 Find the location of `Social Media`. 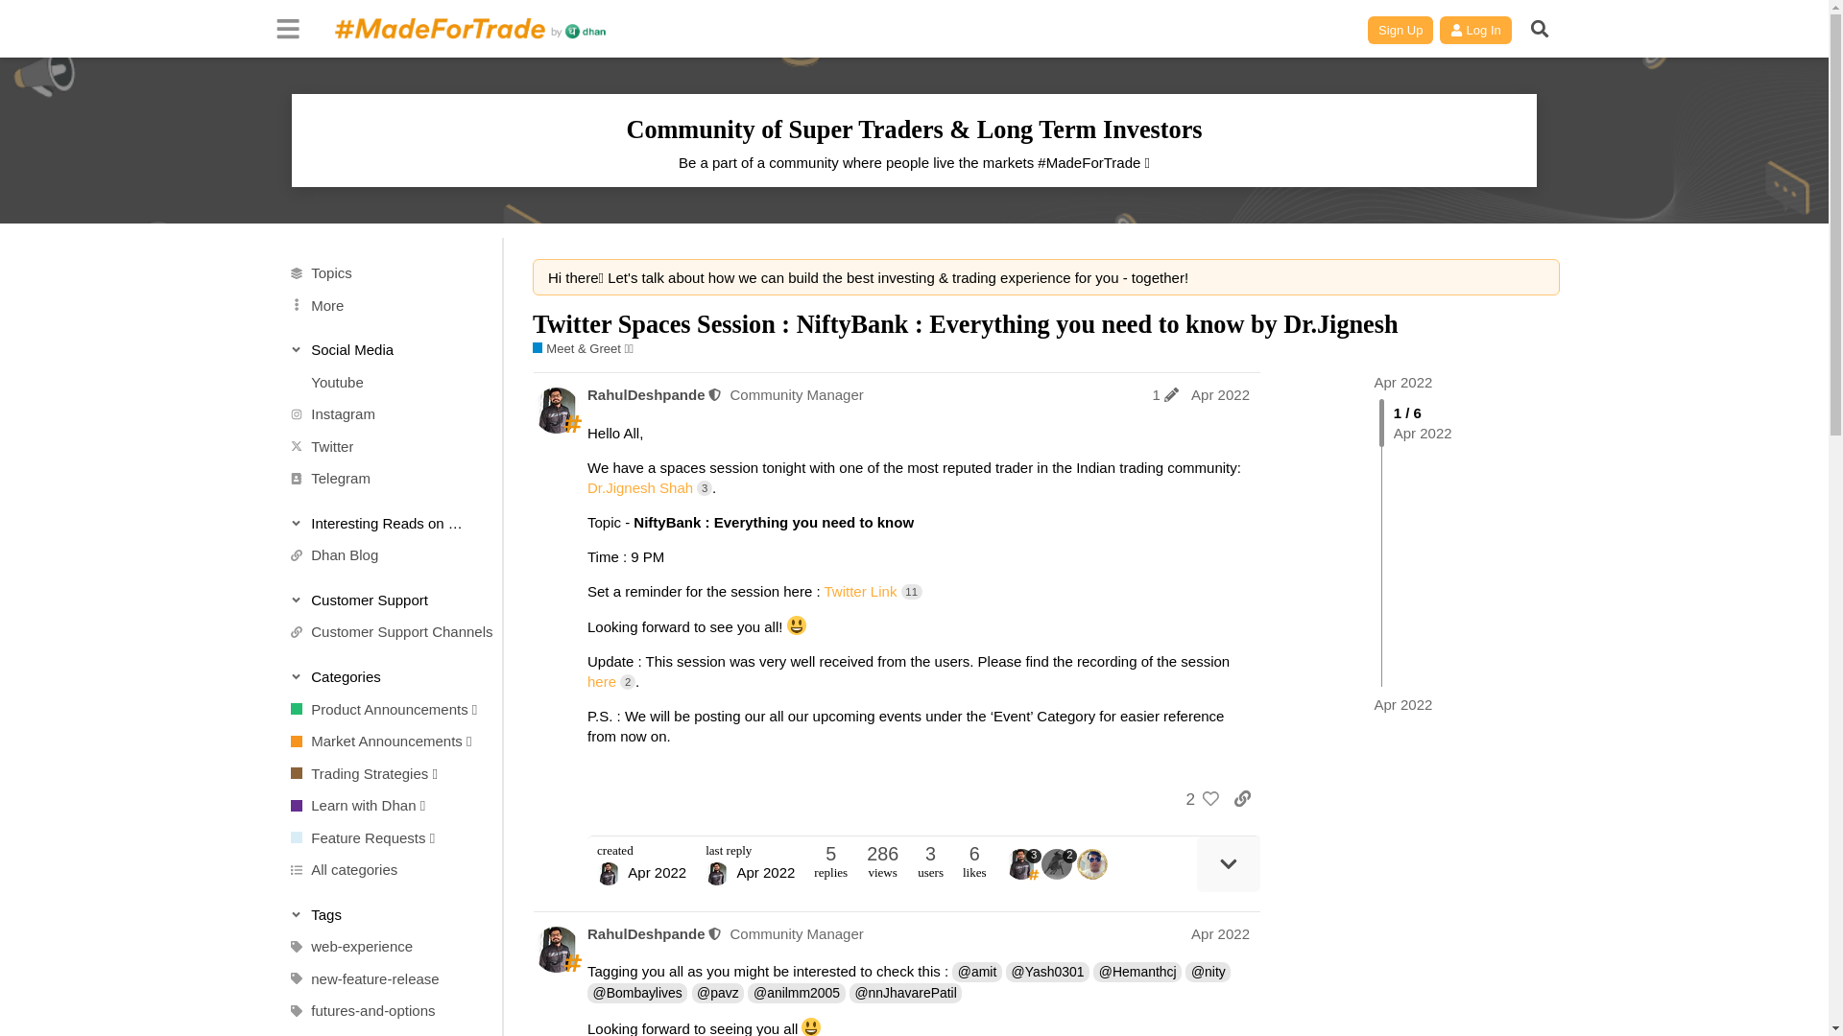

Social Media is located at coordinates (381, 349).